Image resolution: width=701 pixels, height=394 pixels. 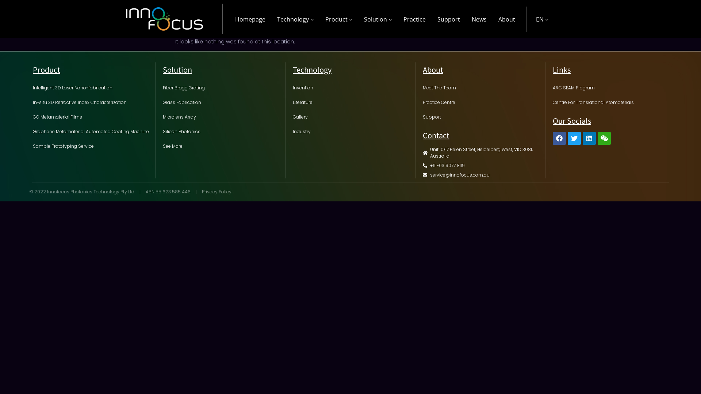 I want to click on Practice, so click(x=415, y=19).